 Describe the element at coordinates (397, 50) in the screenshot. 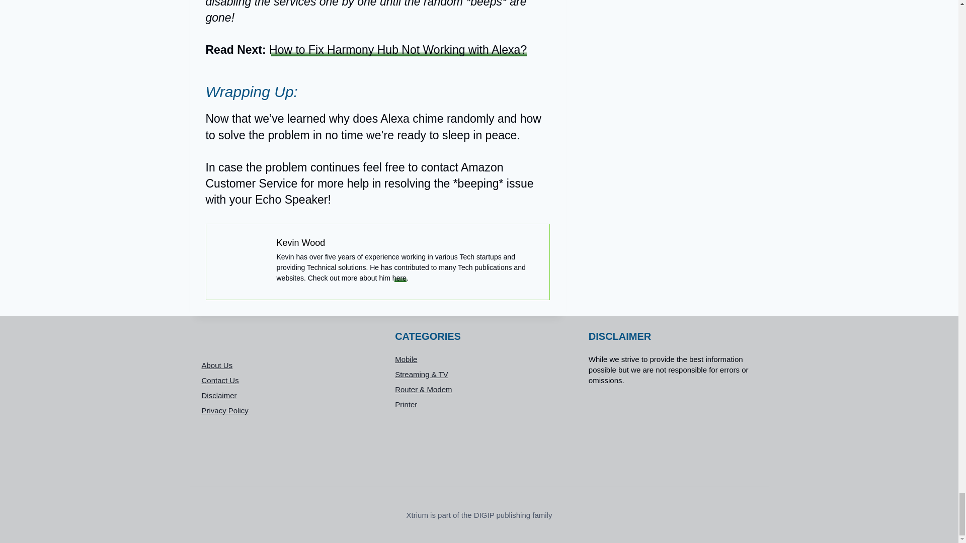

I see `How to Fix Harmony Hub Not Working with Alexa?` at that location.